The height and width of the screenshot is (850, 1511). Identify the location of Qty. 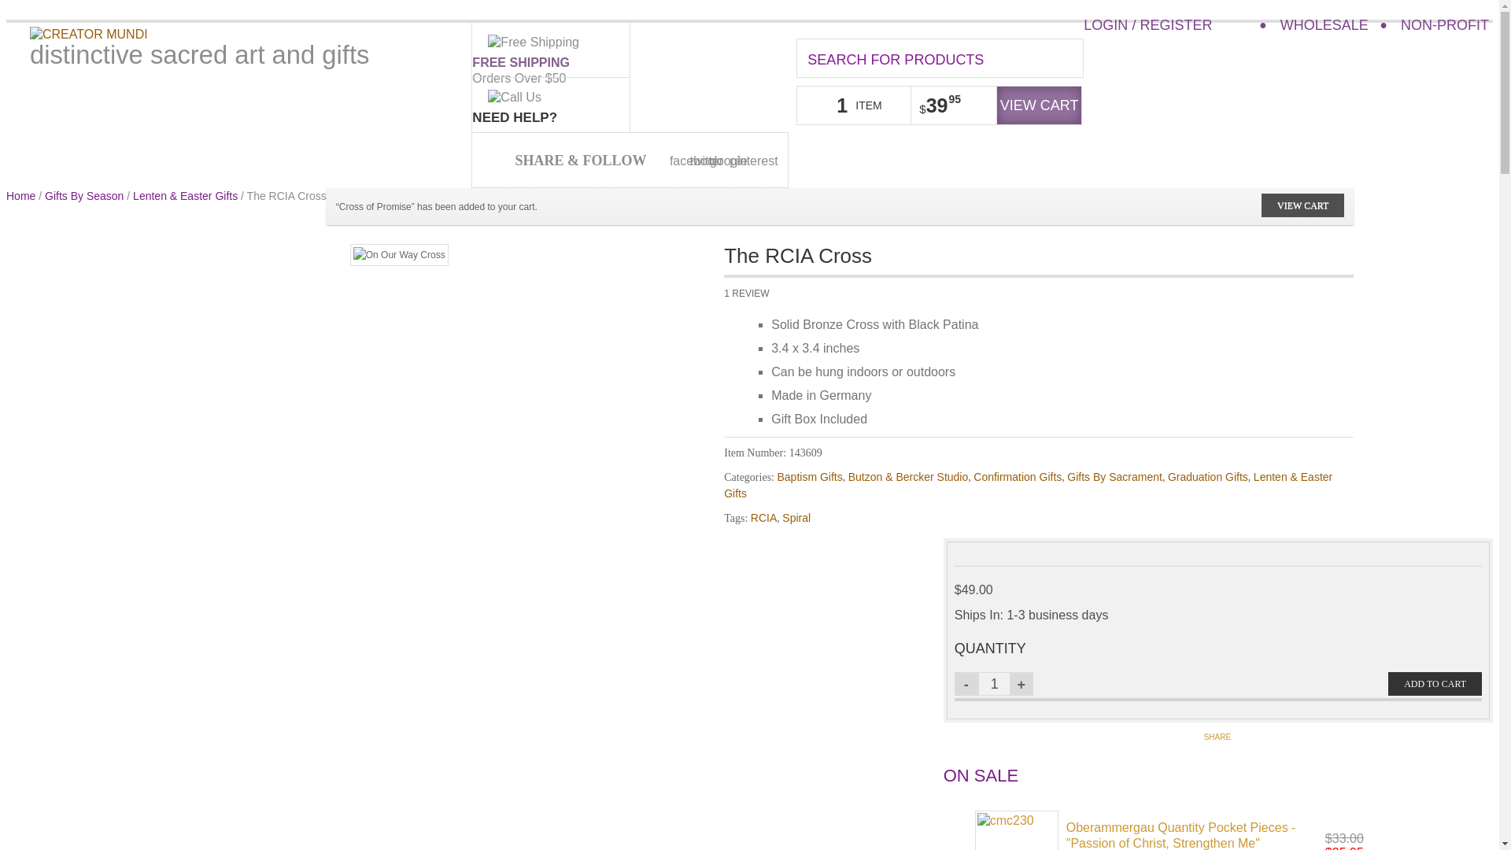
(994, 684).